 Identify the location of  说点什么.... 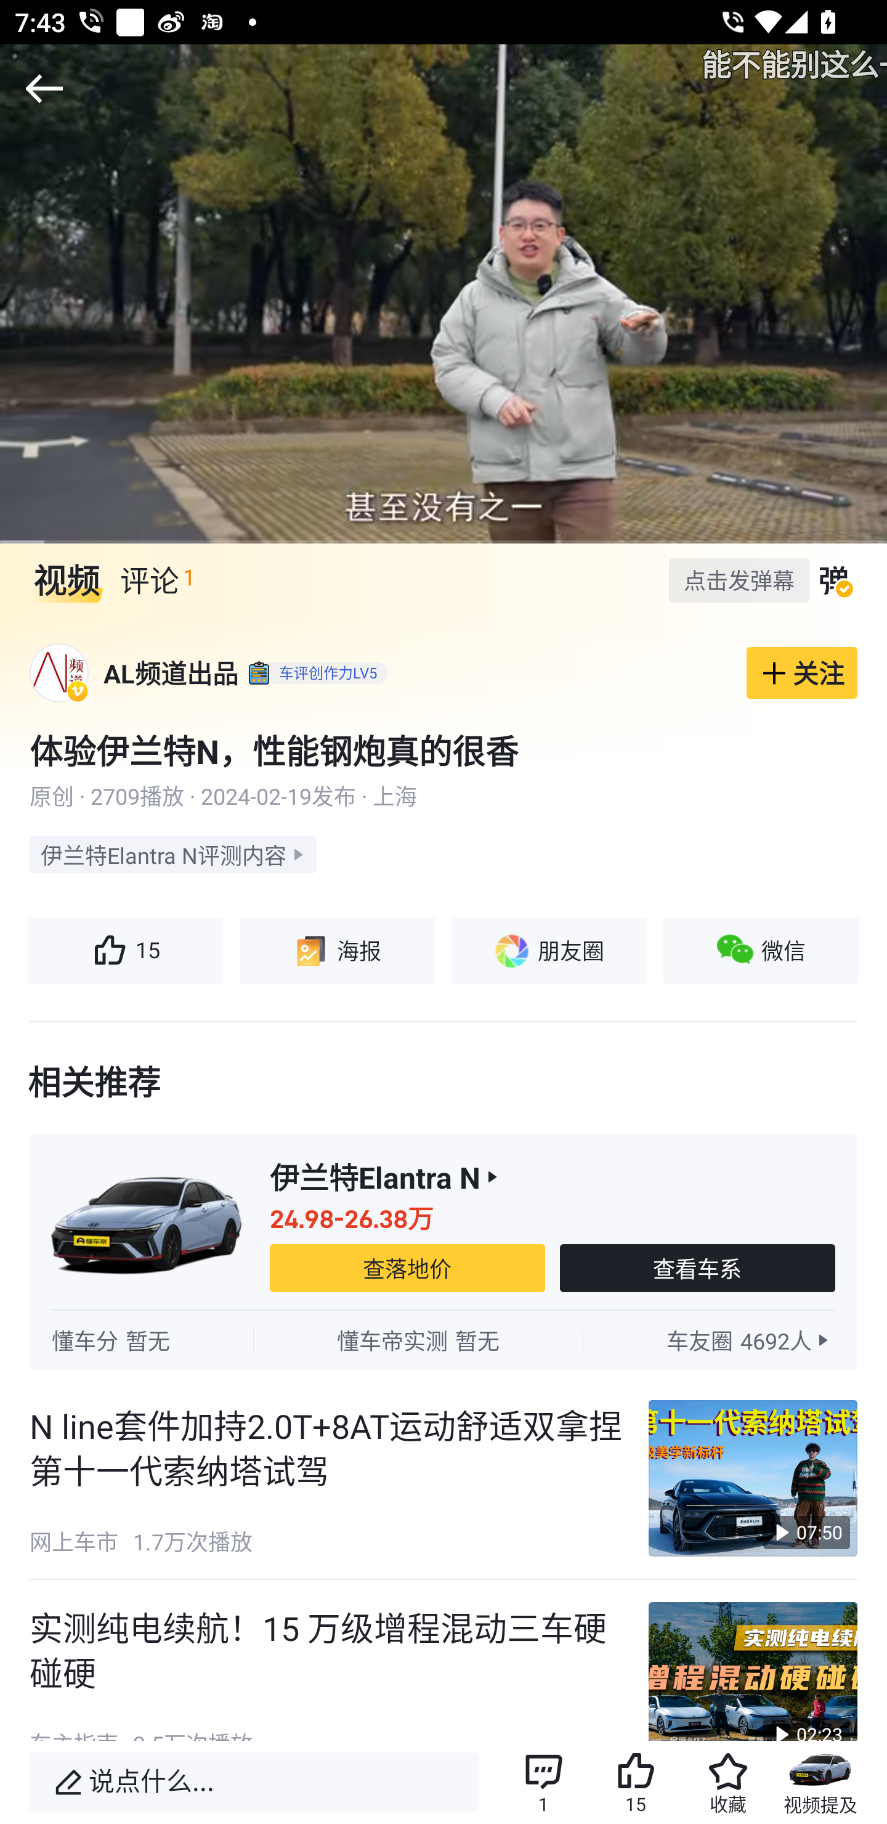
(254, 1782).